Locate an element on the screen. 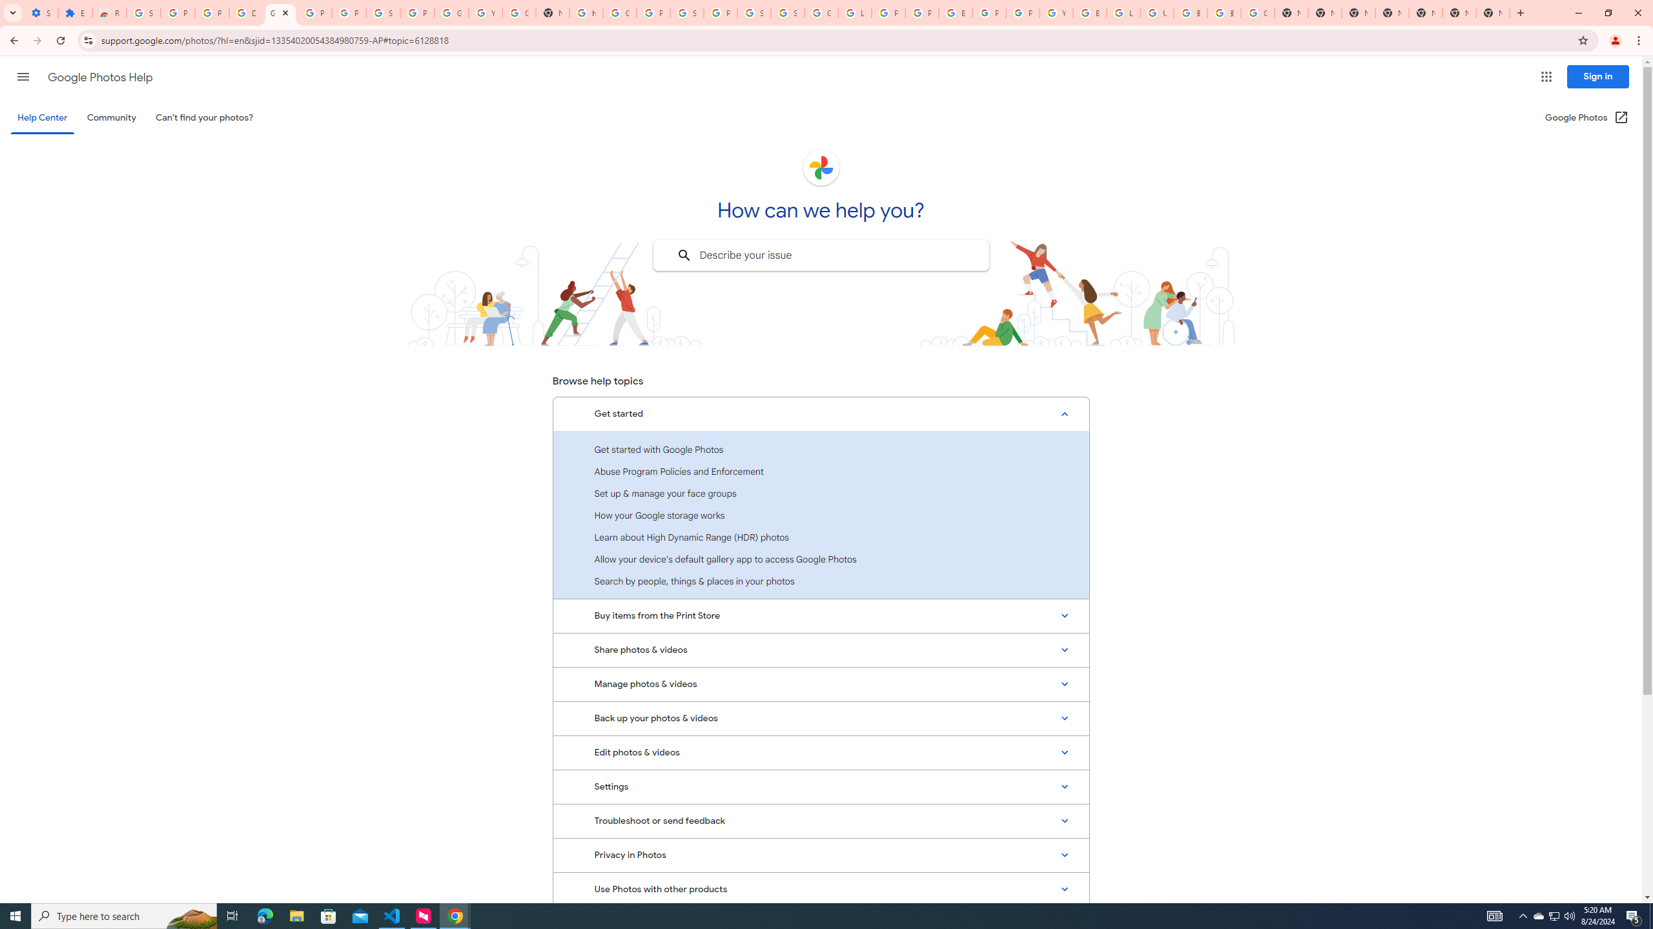  Edit photos & videos is located at coordinates (821, 752).